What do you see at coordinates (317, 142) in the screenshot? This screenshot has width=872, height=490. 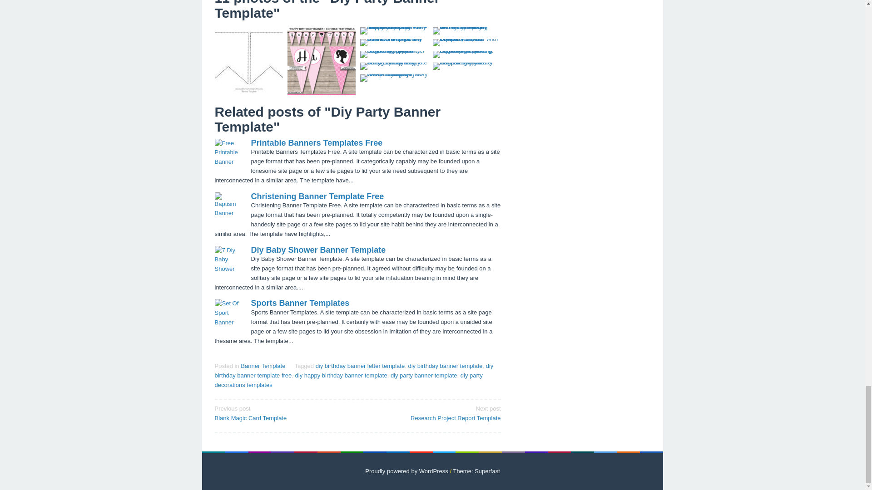 I see `diy birthday banner template free` at bounding box center [317, 142].